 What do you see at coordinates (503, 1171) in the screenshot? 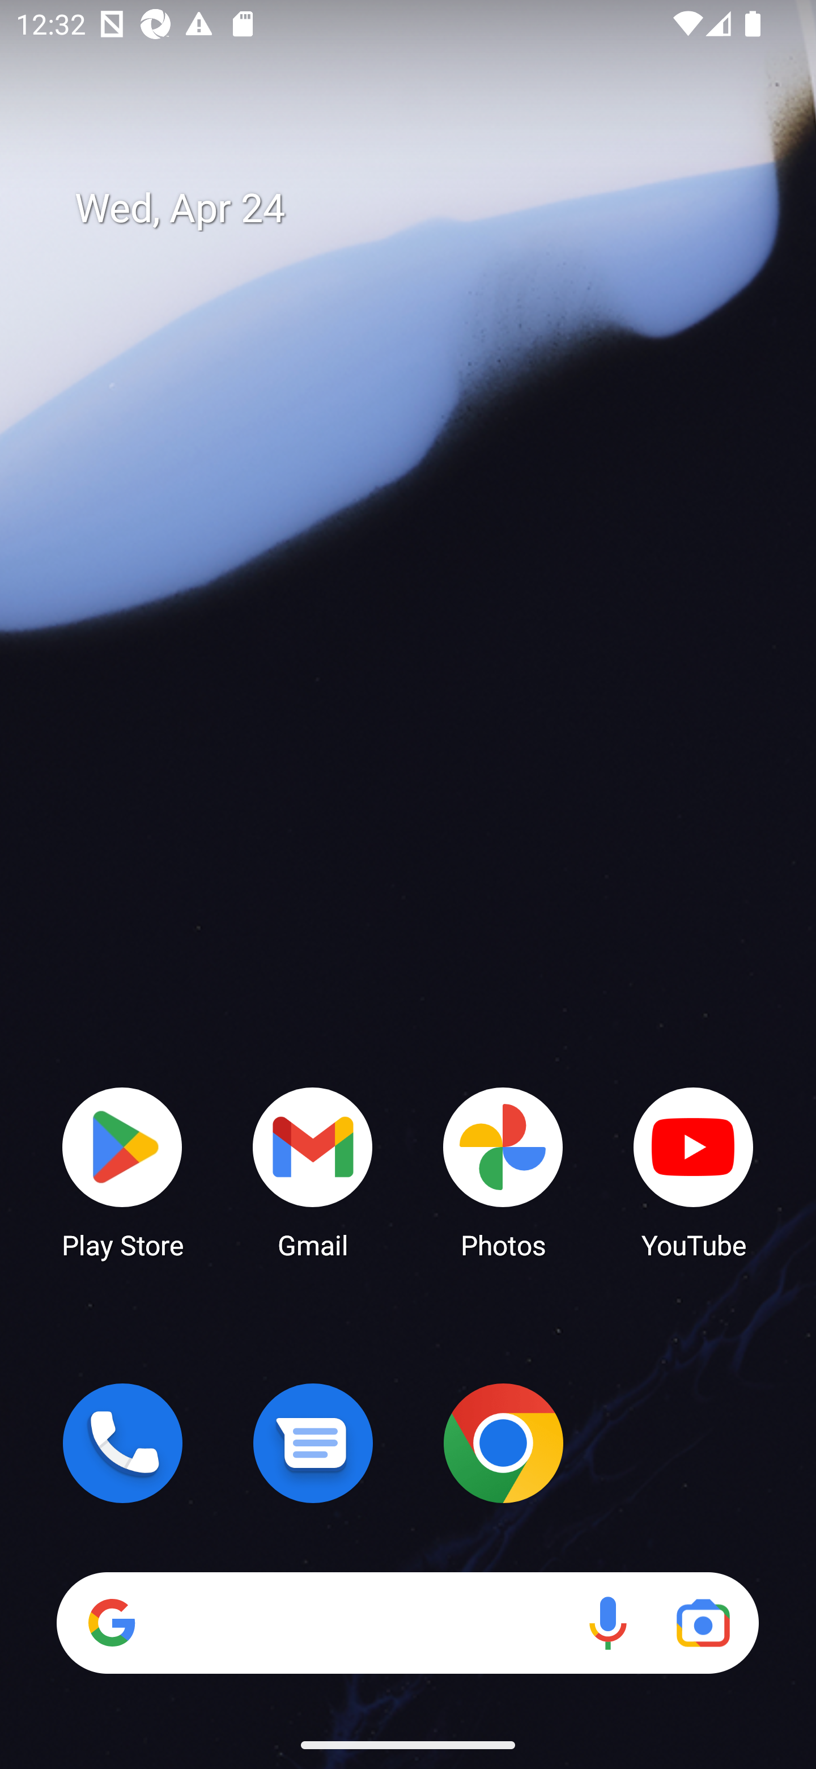
I see `Photos` at bounding box center [503, 1171].